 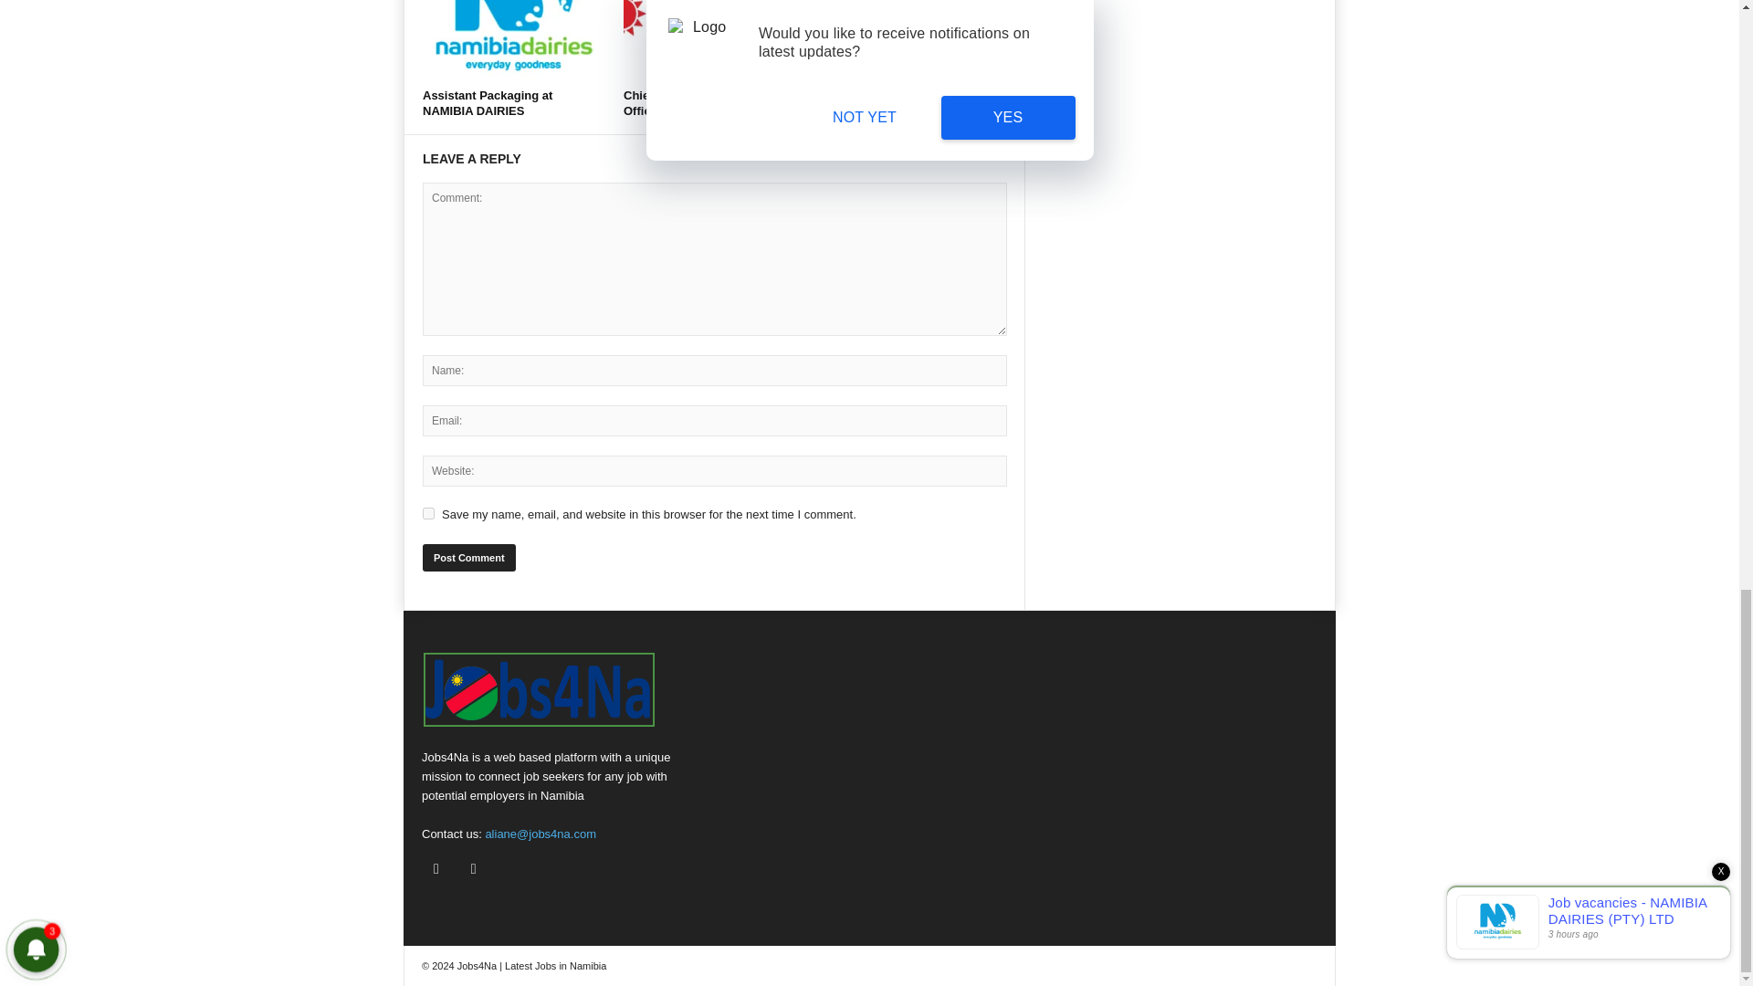 I want to click on Chief Investment and Finacial Officer at TRUSCO NAMIBIA, so click(x=708, y=102).